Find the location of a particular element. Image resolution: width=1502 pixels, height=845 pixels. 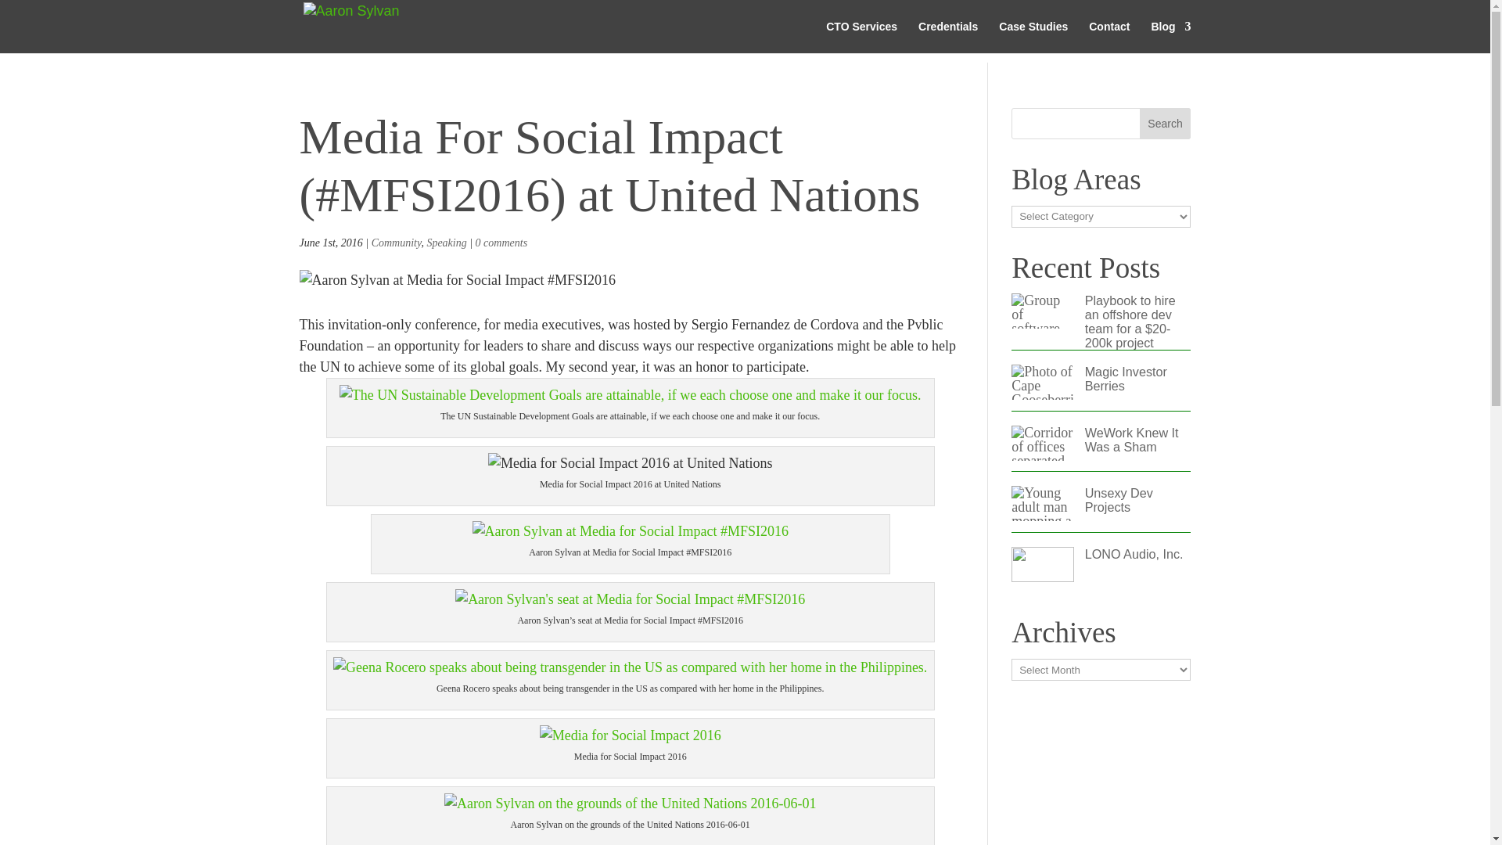

Community is located at coordinates (396, 243).